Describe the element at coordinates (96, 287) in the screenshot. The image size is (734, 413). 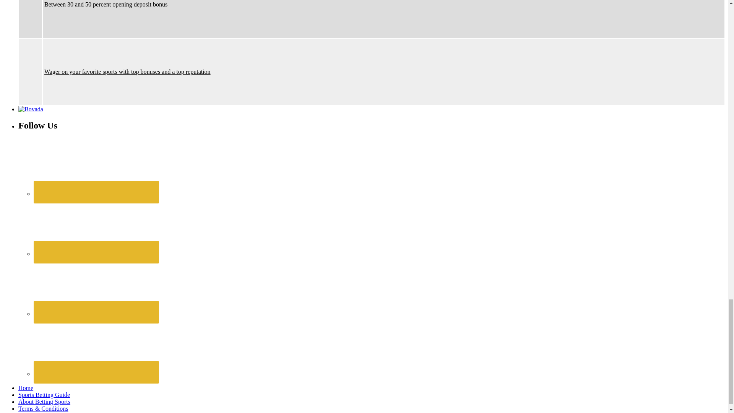
I see `Twitter` at that location.